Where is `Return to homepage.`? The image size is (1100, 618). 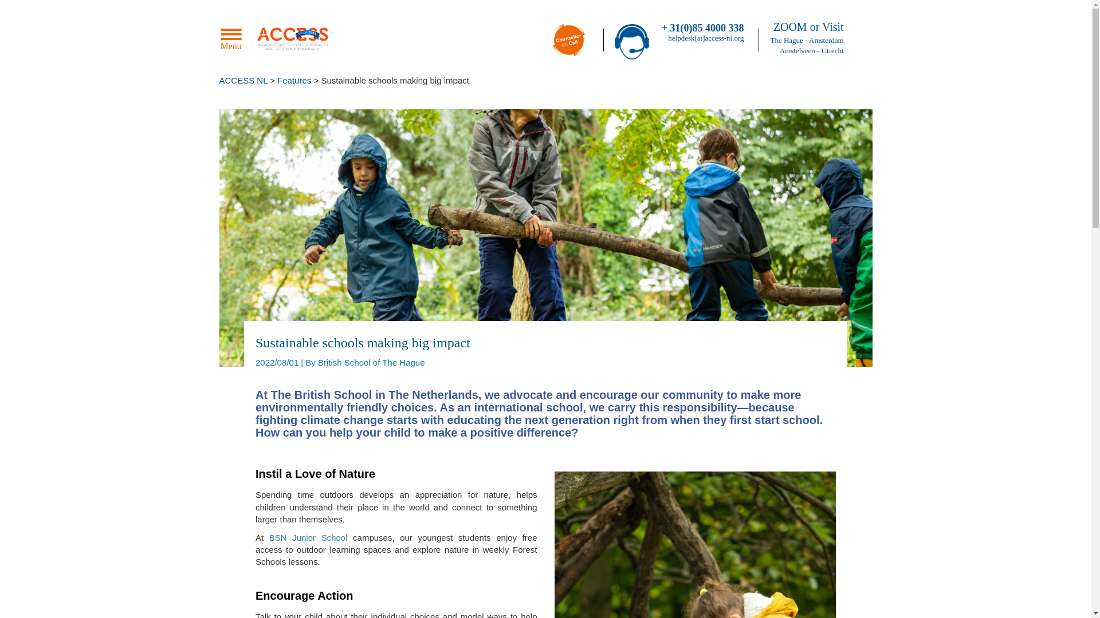 Return to homepage. is located at coordinates (243, 80).